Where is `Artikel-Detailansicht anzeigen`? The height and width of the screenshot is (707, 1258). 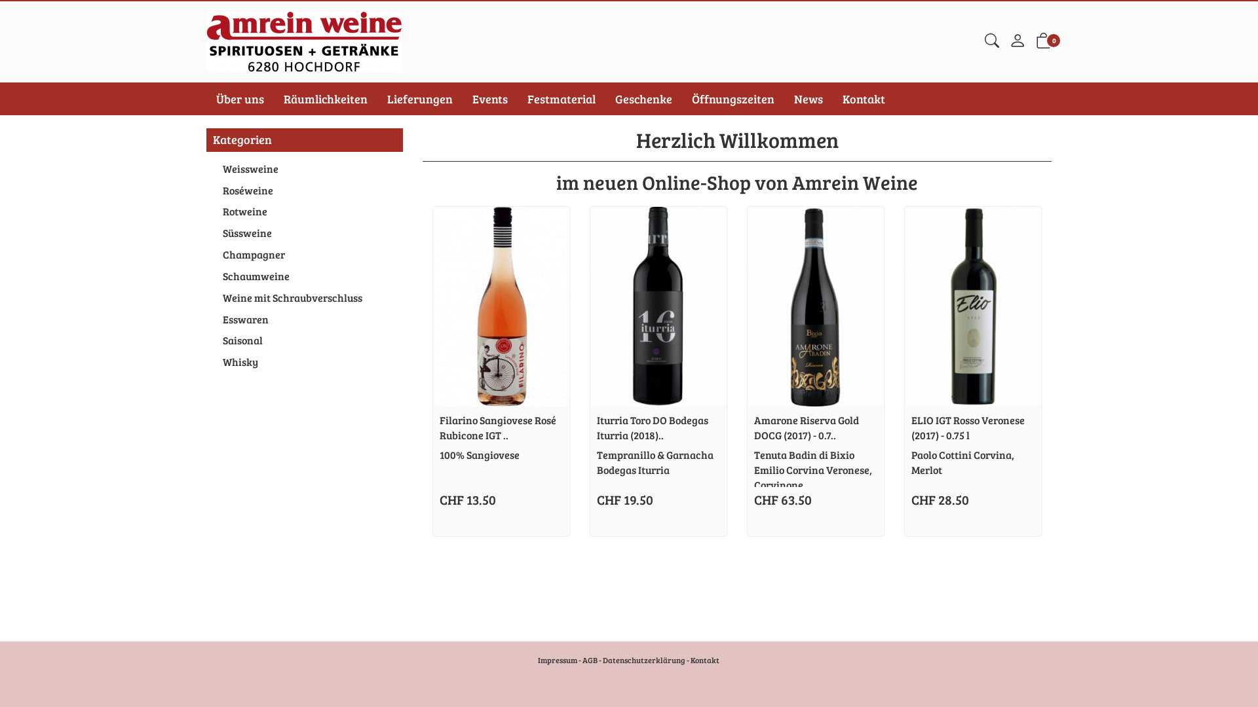
Artikel-Detailansicht anzeigen is located at coordinates (973, 306).